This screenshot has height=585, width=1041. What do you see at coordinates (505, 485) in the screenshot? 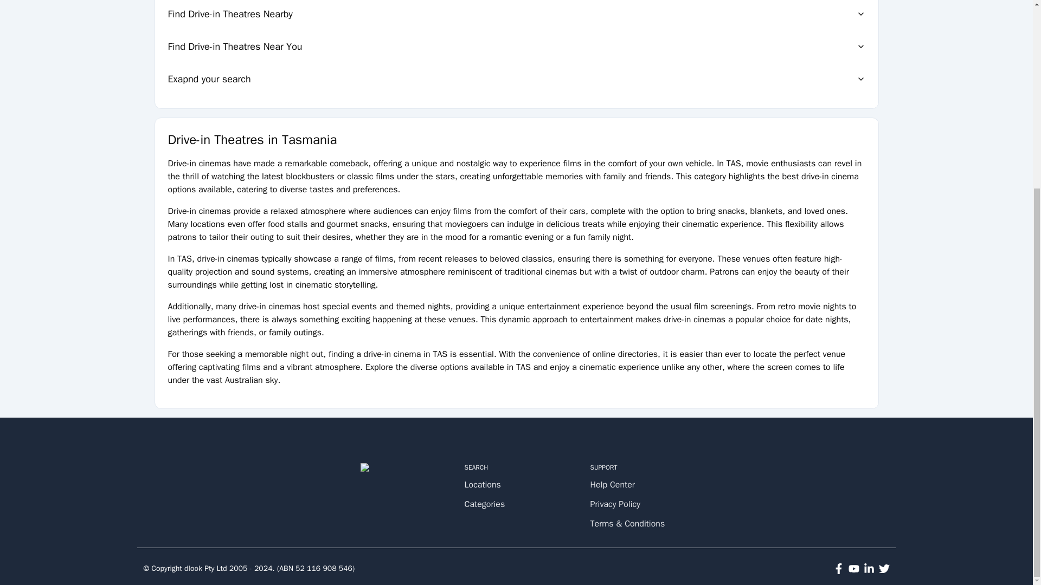
I see `Locations` at bounding box center [505, 485].